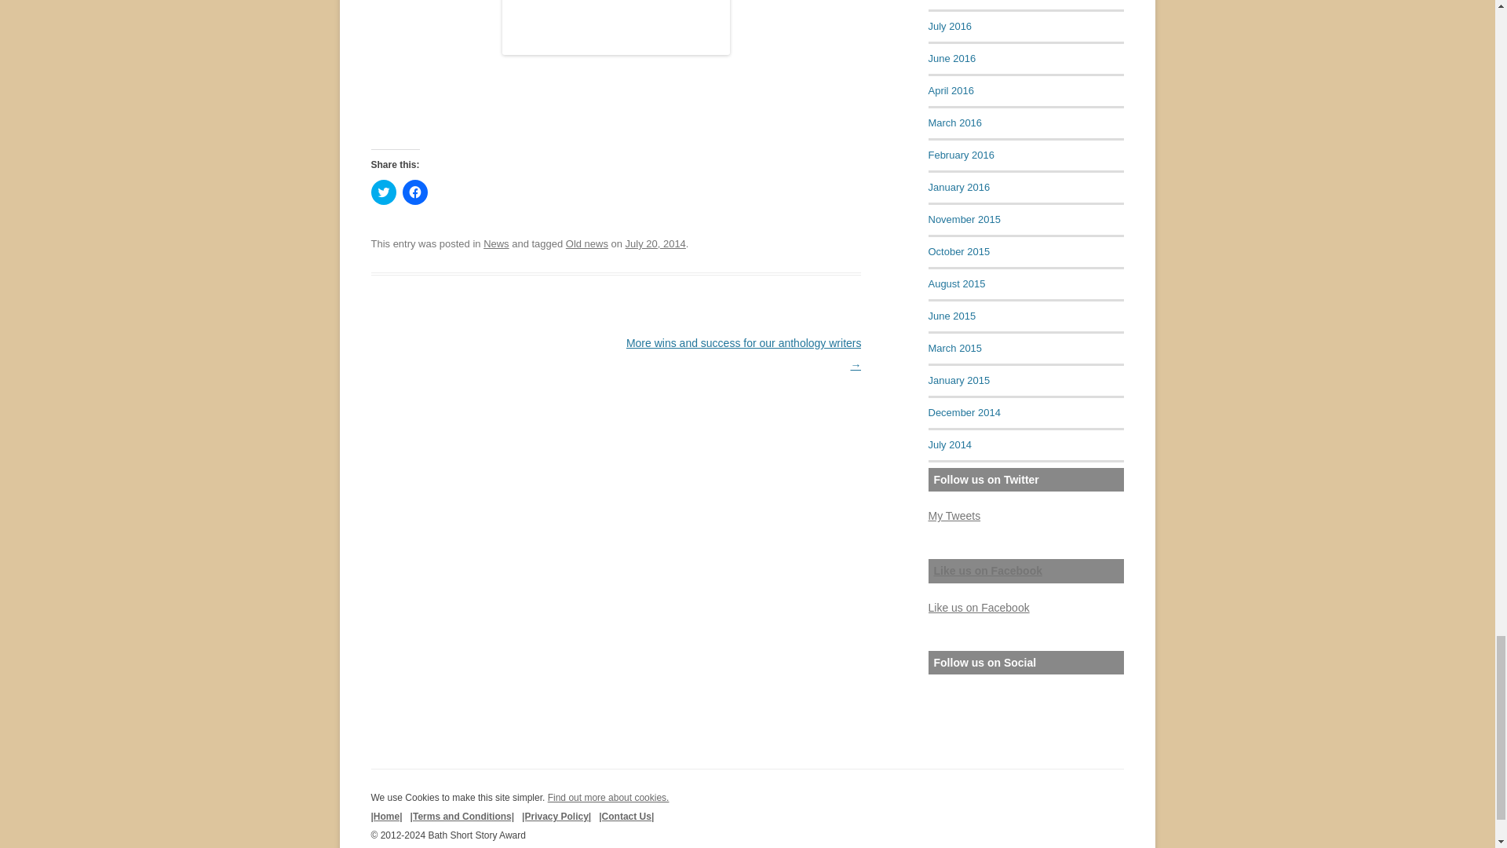 Image resolution: width=1507 pixels, height=848 pixels. Describe the element at coordinates (462, 816) in the screenshot. I see `Terms and Conditions` at that location.